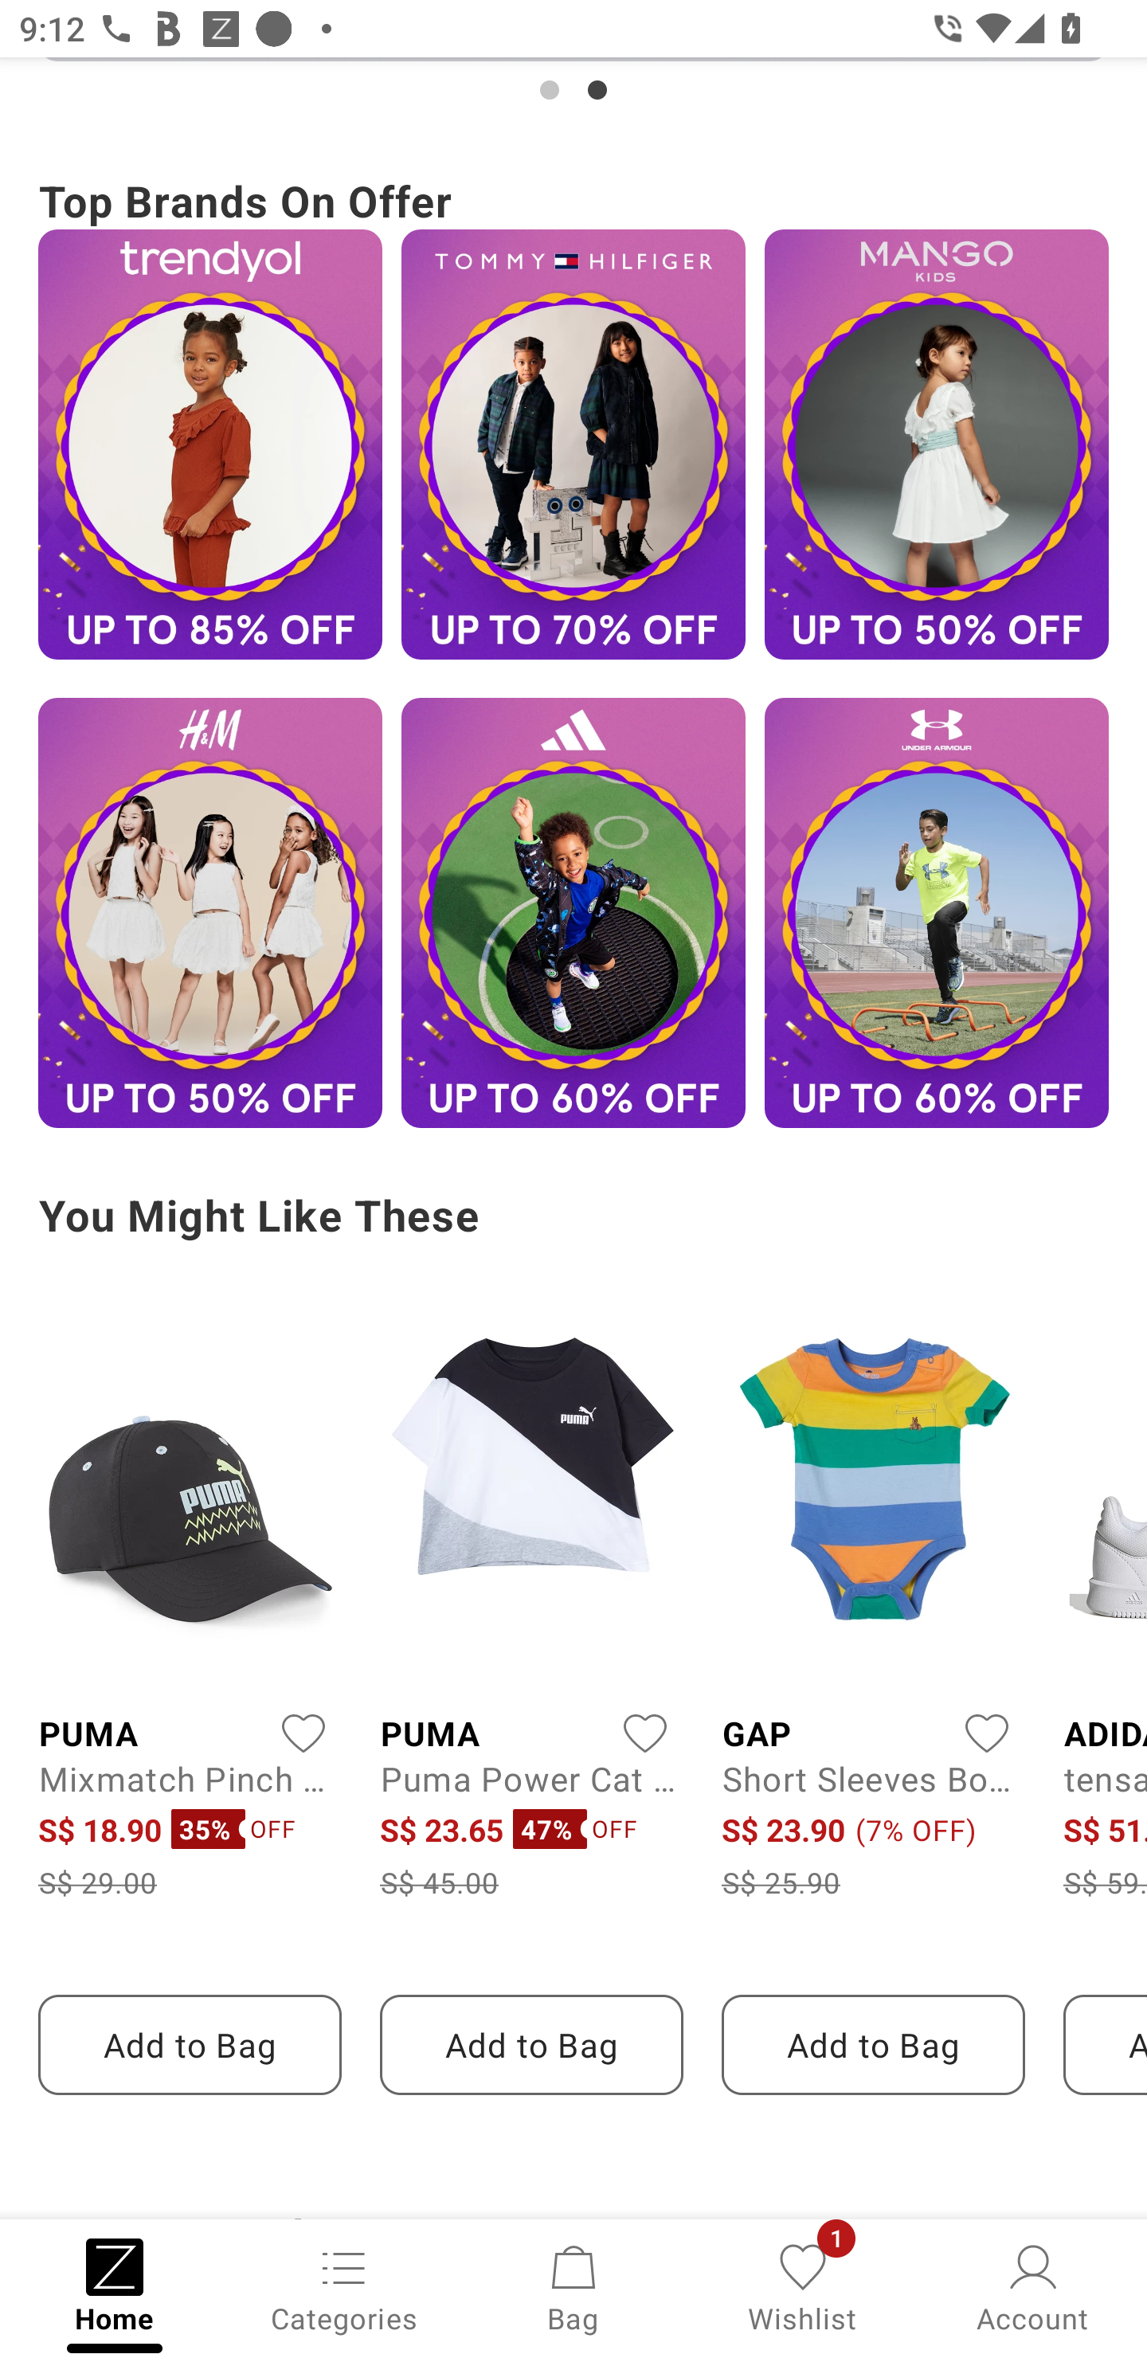 The width and height of the screenshot is (1147, 2358). What do you see at coordinates (803, 2286) in the screenshot?
I see `Wishlist, 1 new notification Wishlist` at bounding box center [803, 2286].